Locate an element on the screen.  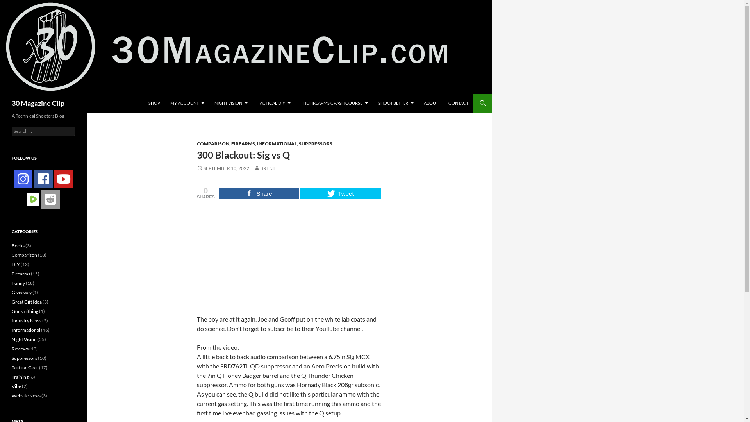
rumble is located at coordinates (33, 198).